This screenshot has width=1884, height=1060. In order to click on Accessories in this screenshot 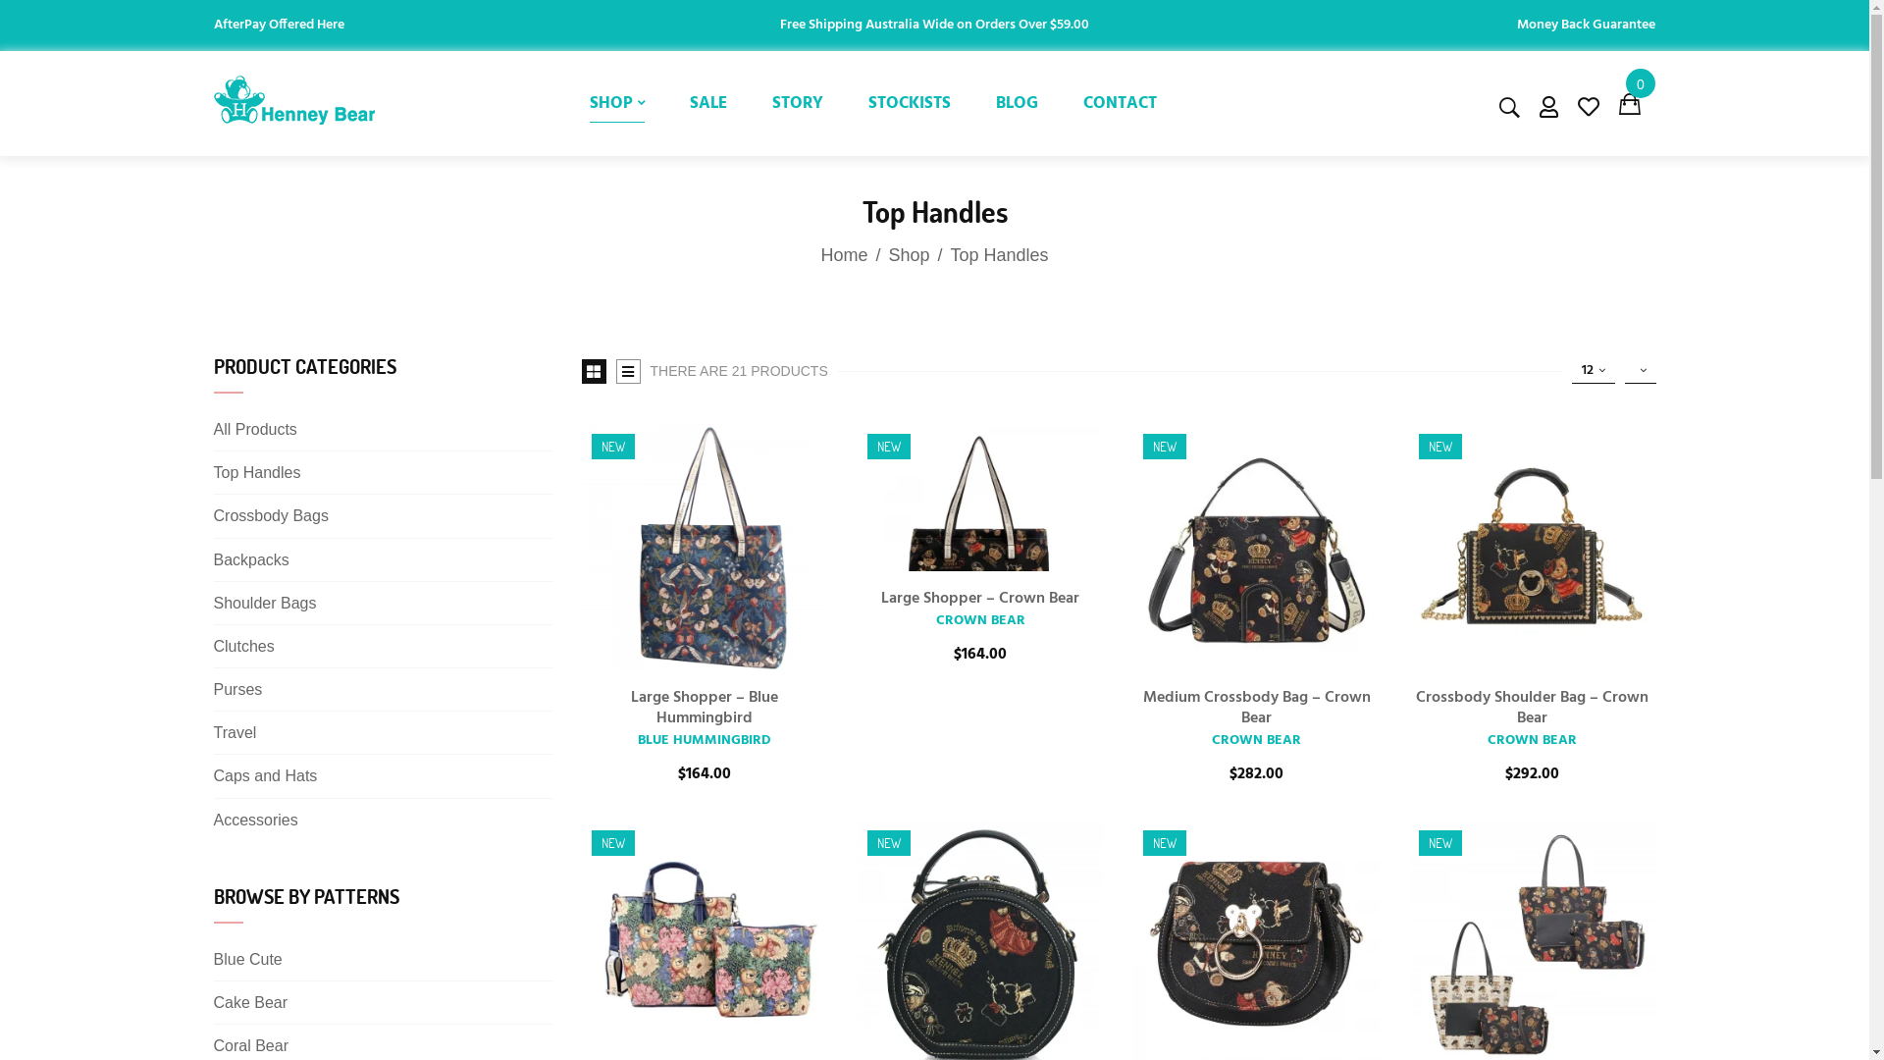, I will do `click(256, 821)`.